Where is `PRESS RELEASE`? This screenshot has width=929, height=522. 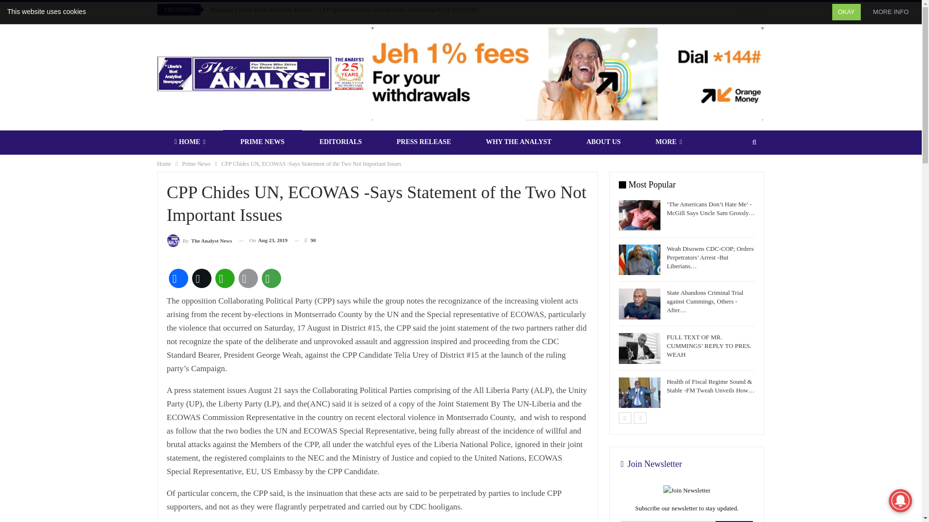 PRESS RELEASE is located at coordinates (423, 142).